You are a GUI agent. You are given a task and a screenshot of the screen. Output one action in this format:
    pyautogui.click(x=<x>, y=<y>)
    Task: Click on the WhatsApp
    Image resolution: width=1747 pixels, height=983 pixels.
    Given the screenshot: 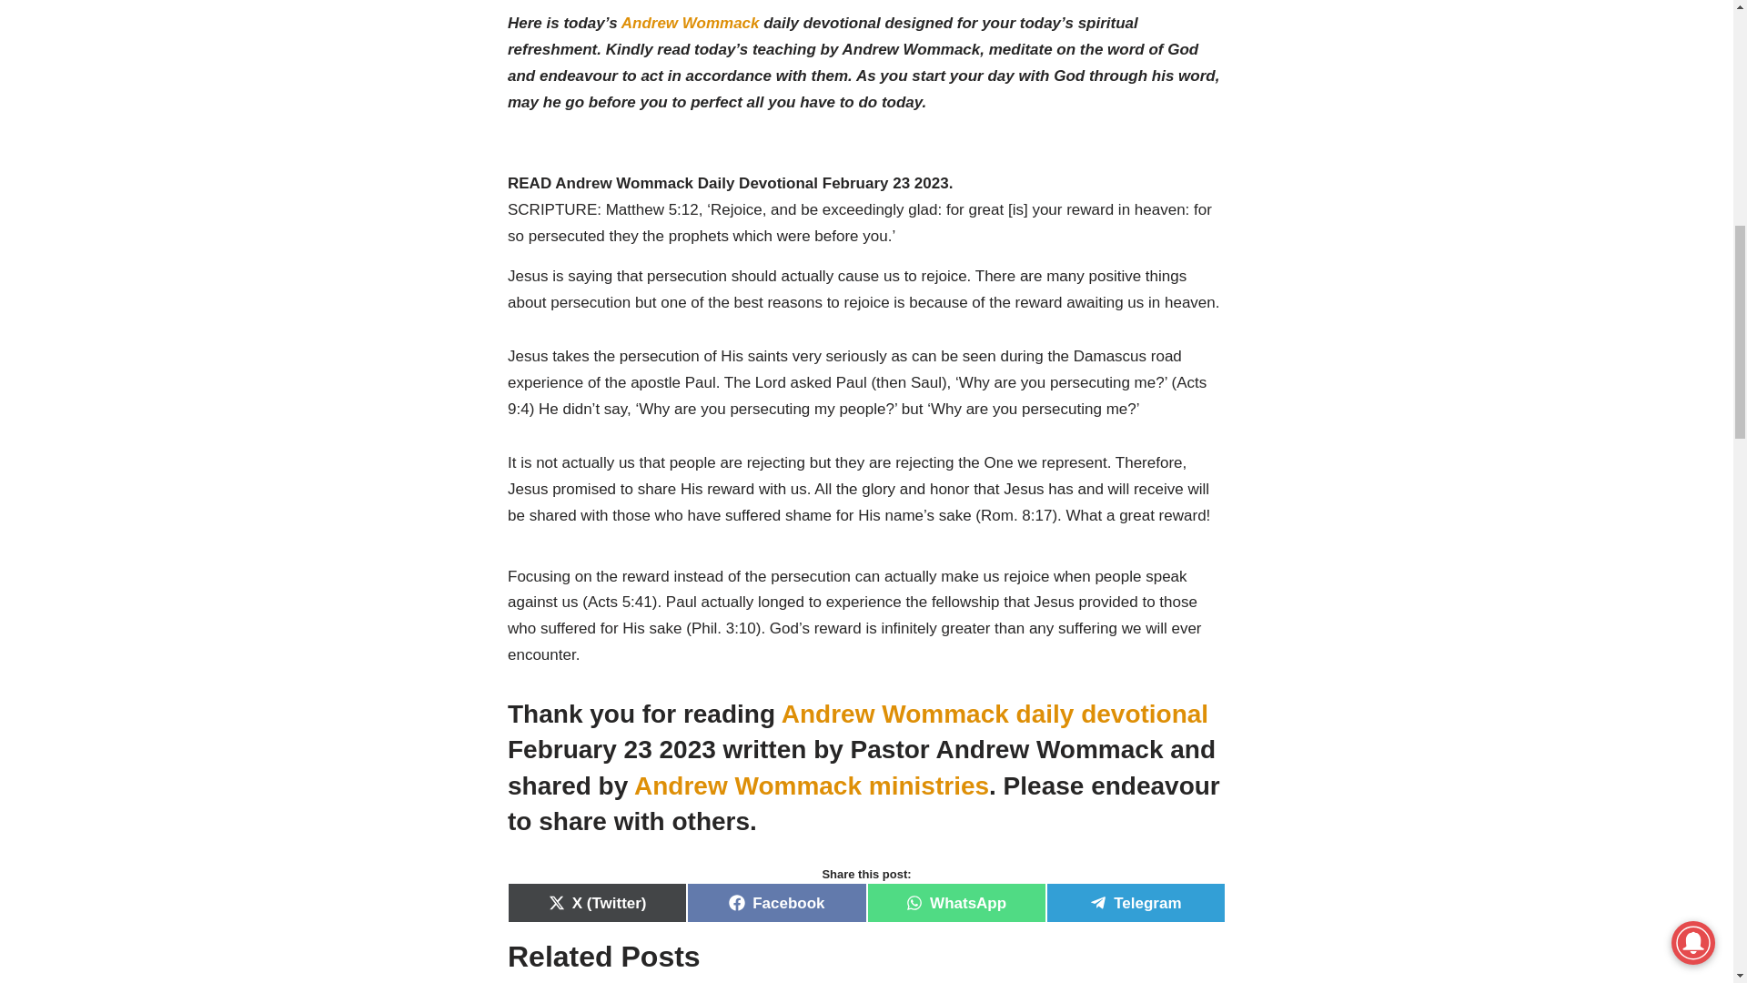 What is the action you would take?
    pyautogui.click(x=955, y=903)
    